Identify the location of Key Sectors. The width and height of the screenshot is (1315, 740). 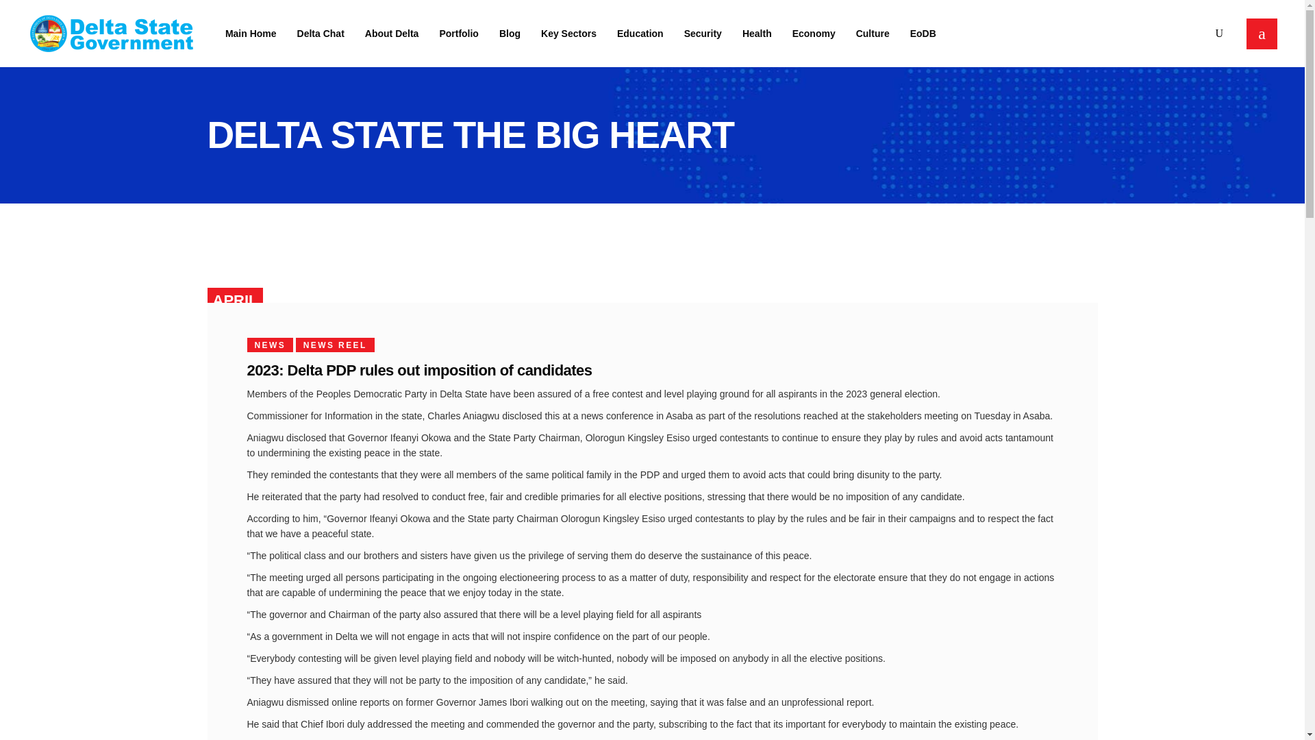
(568, 33).